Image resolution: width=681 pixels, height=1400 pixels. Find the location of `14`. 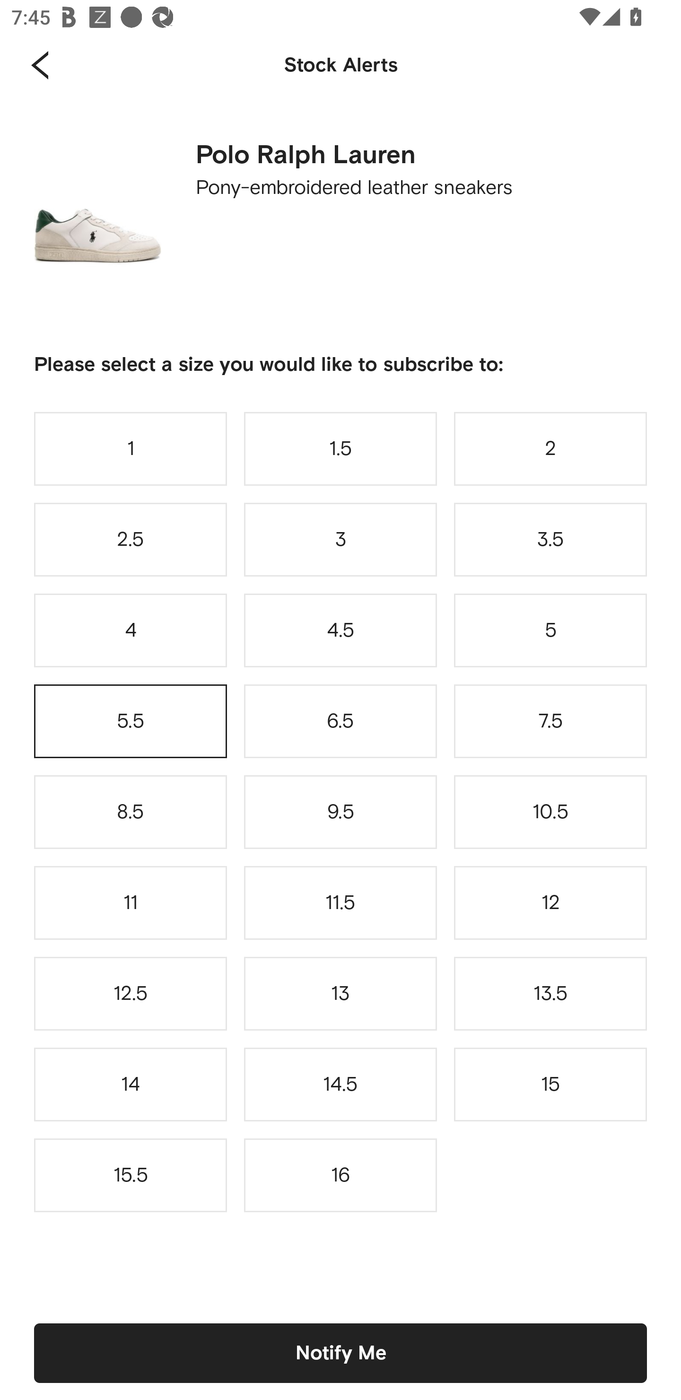

14 is located at coordinates (131, 1084).